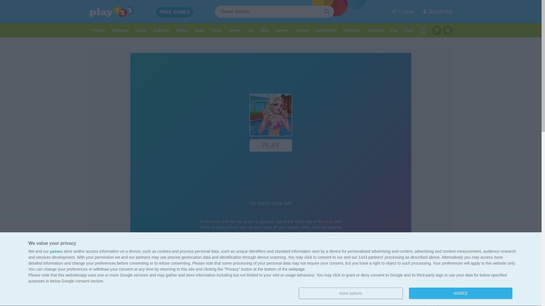 This screenshot has height=306, width=545. Describe the element at coordinates (403, 11) in the screenshot. I see `FREE GAMES` at that location.